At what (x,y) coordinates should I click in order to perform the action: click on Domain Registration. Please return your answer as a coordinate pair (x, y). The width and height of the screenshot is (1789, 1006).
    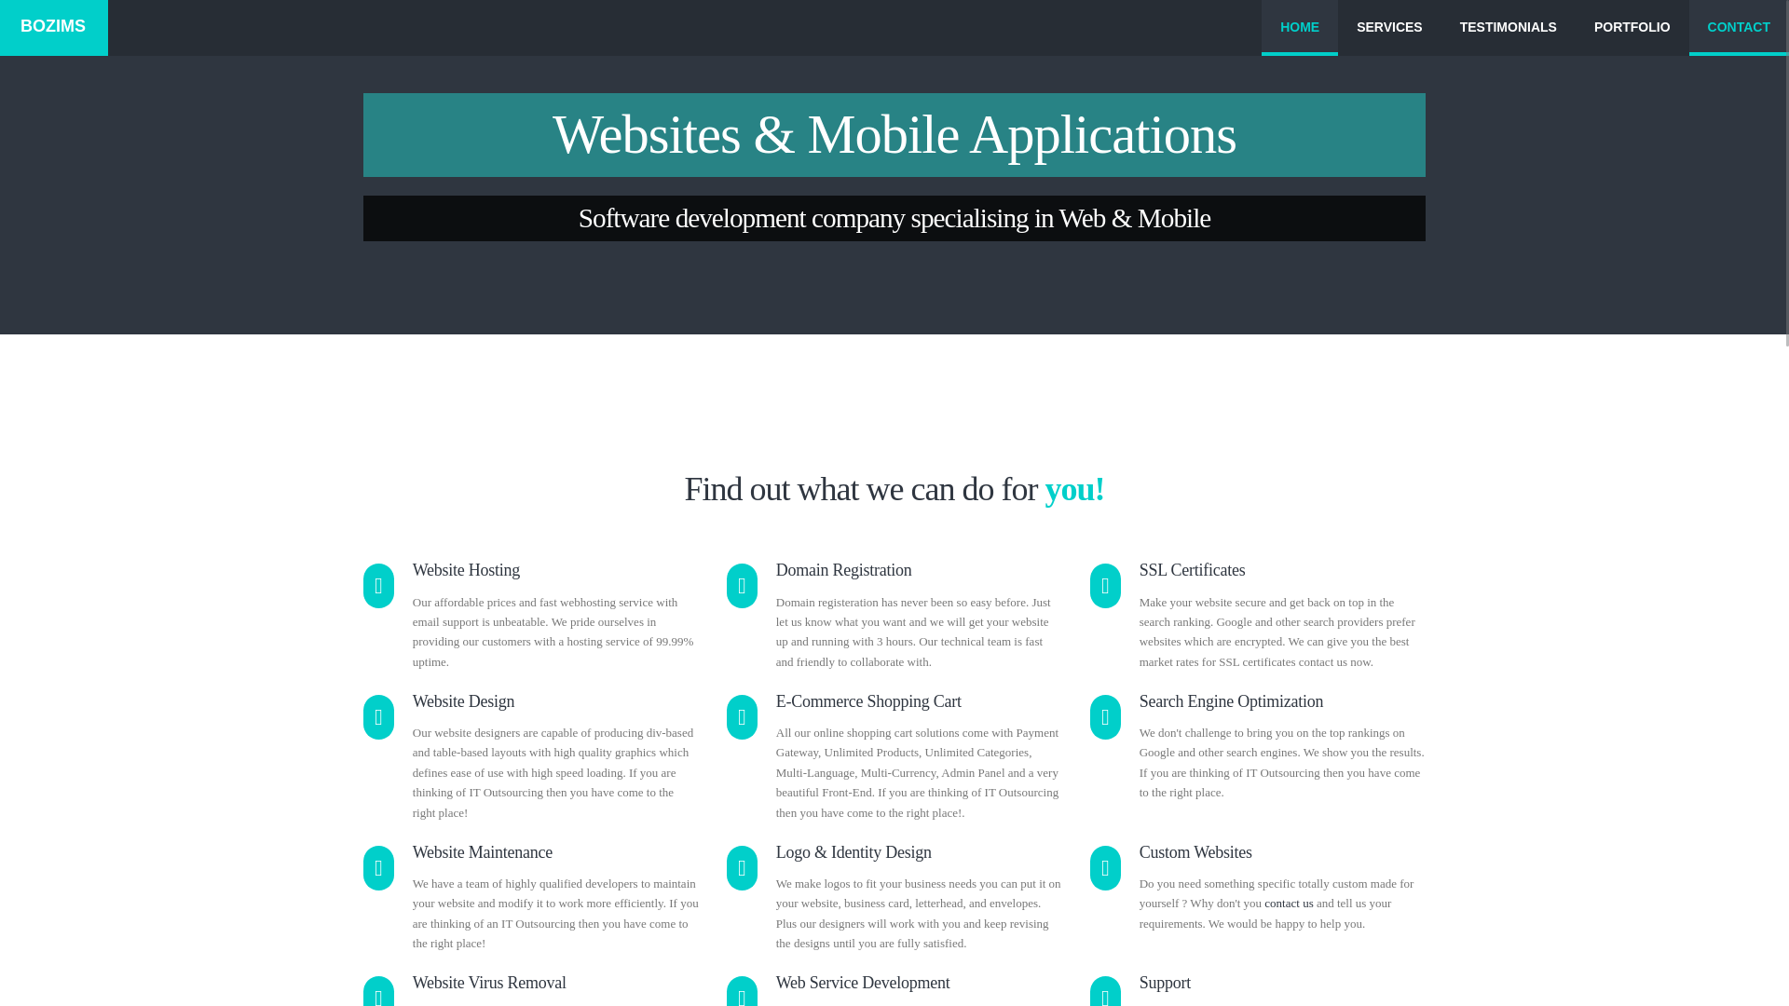
    Looking at the image, I should click on (844, 570).